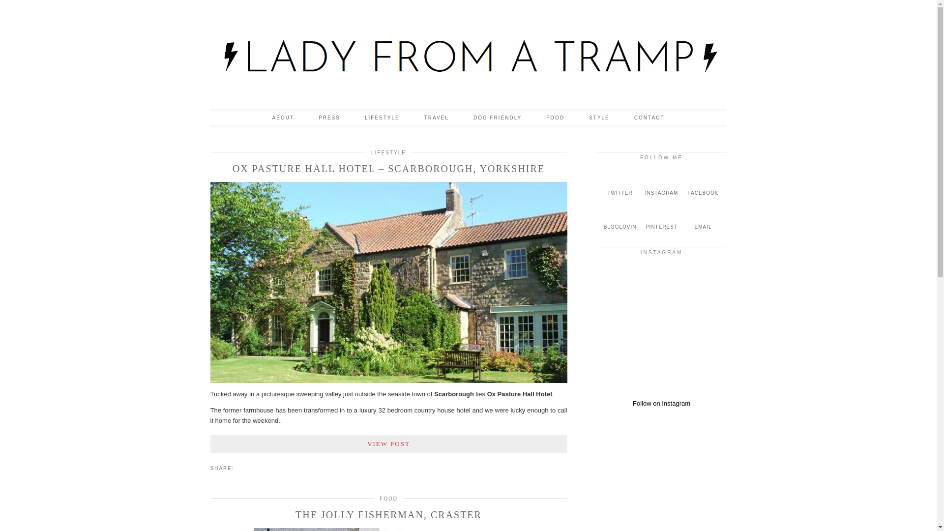 This screenshot has height=531, width=944. I want to click on ABOUT, so click(283, 118).